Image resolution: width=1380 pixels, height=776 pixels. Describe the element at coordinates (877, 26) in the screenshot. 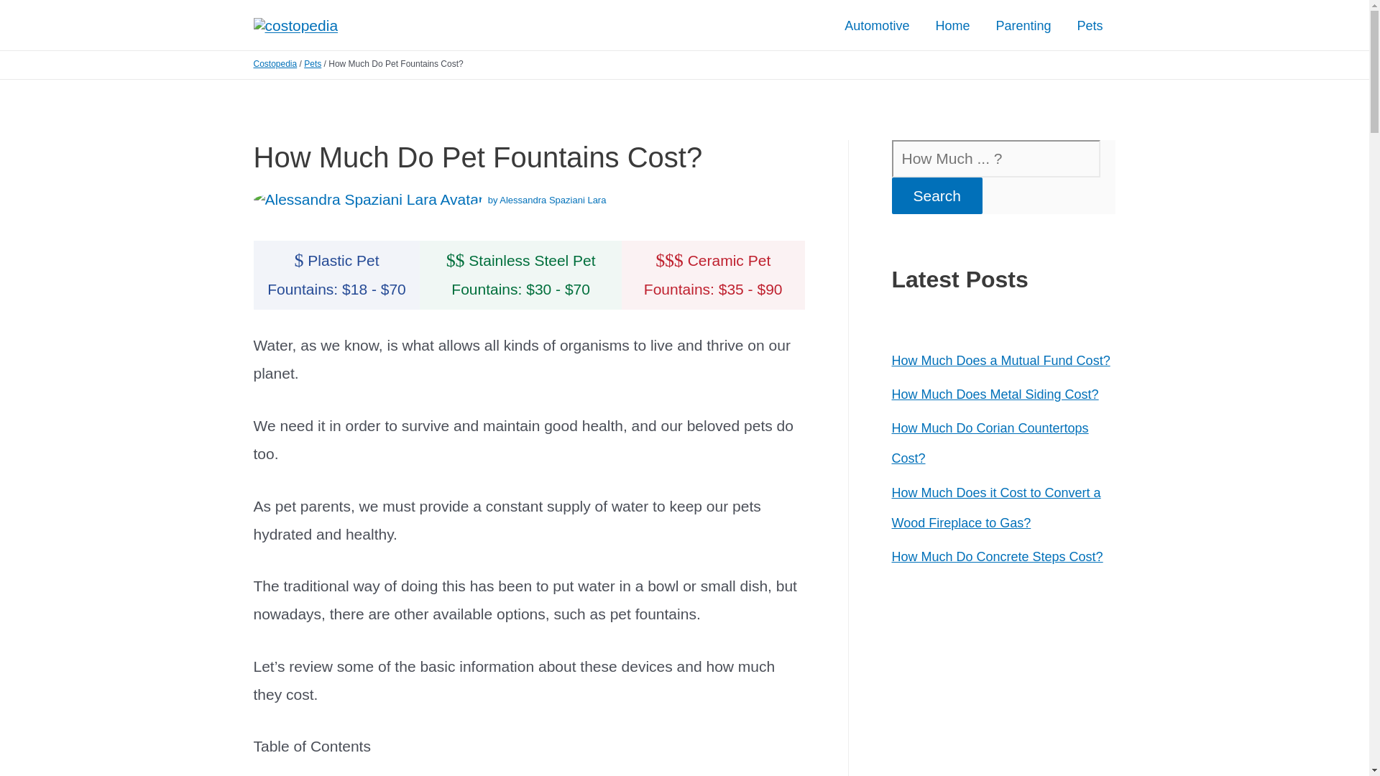

I see `Automotive` at that location.